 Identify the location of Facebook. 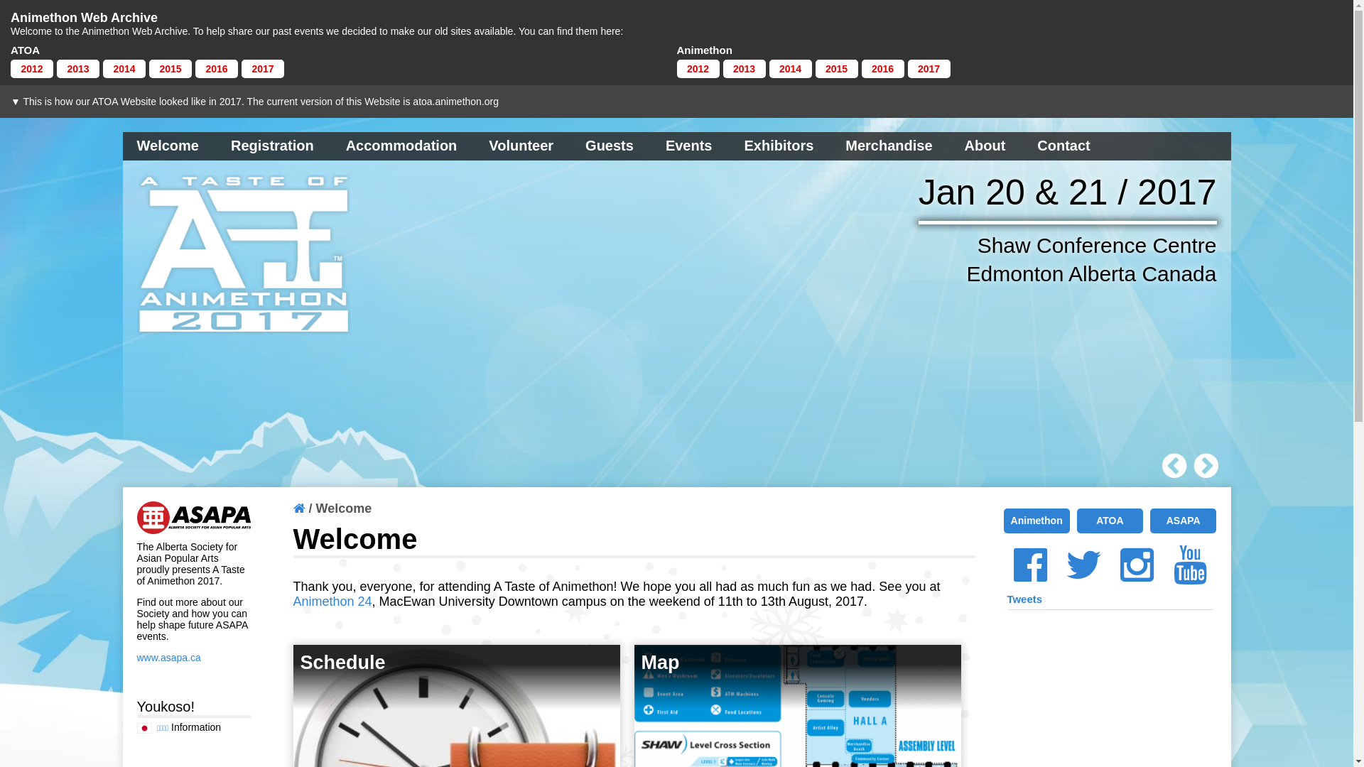
(1030, 565).